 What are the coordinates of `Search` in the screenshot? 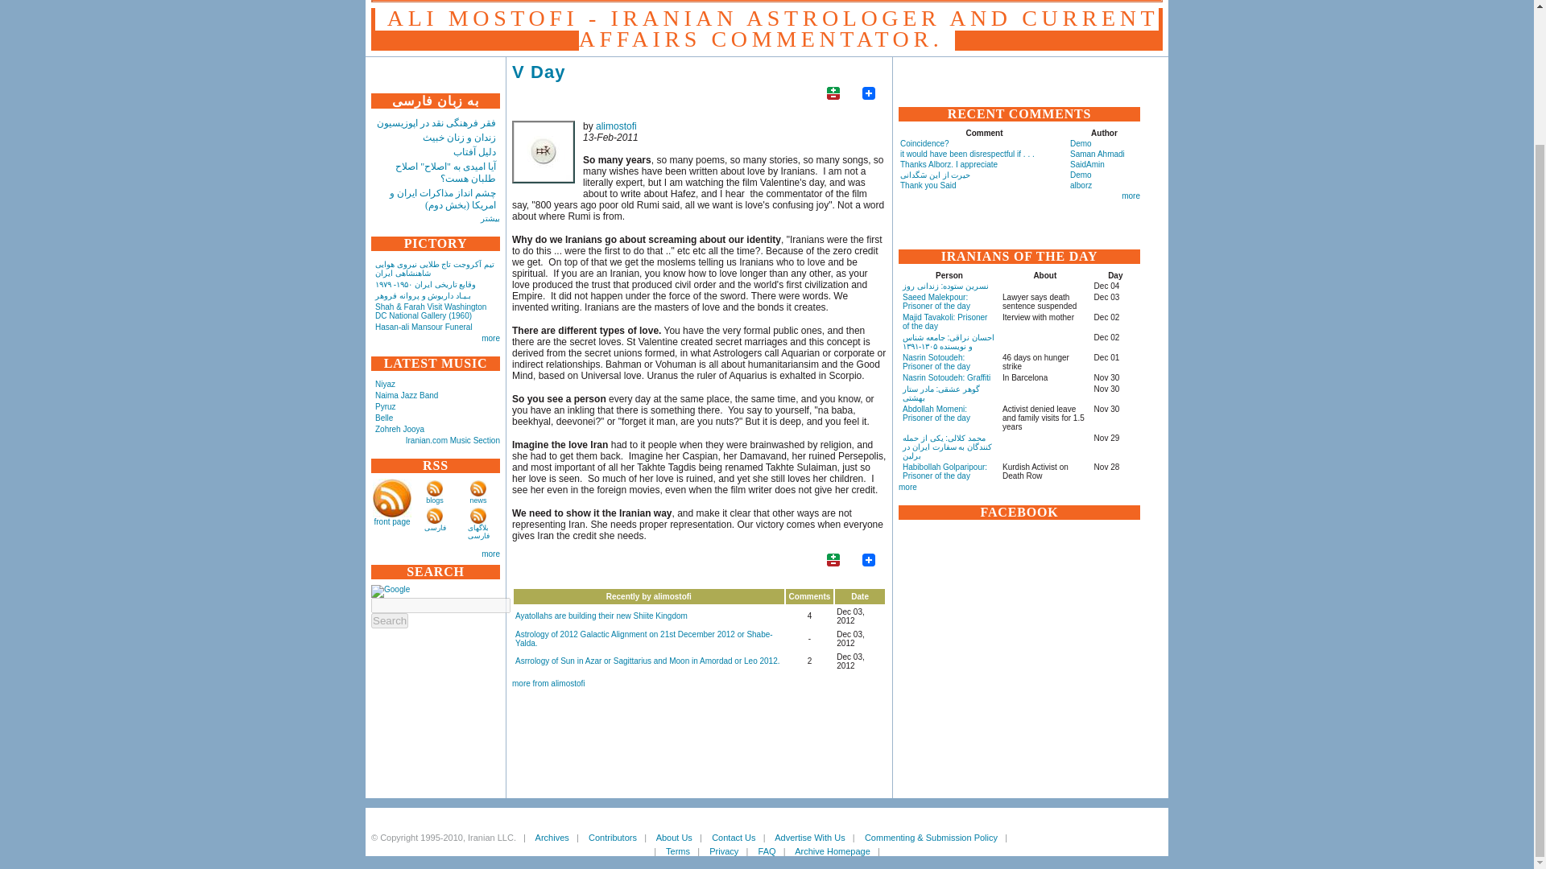 It's located at (389, 620).